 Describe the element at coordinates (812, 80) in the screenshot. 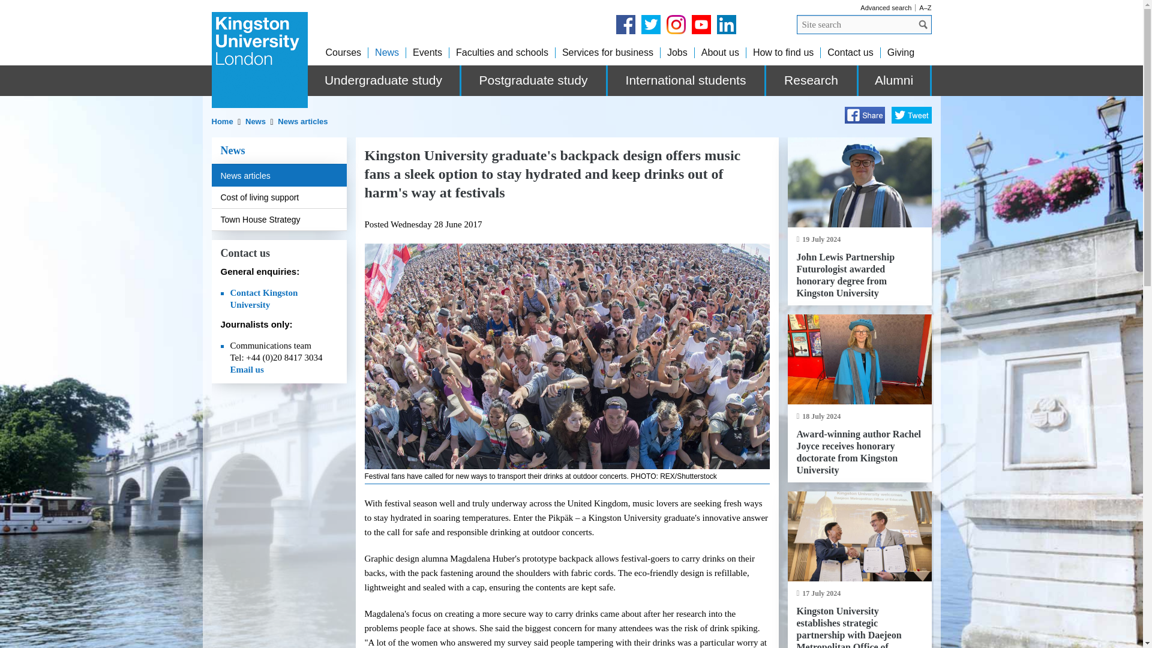

I see `Research` at that location.